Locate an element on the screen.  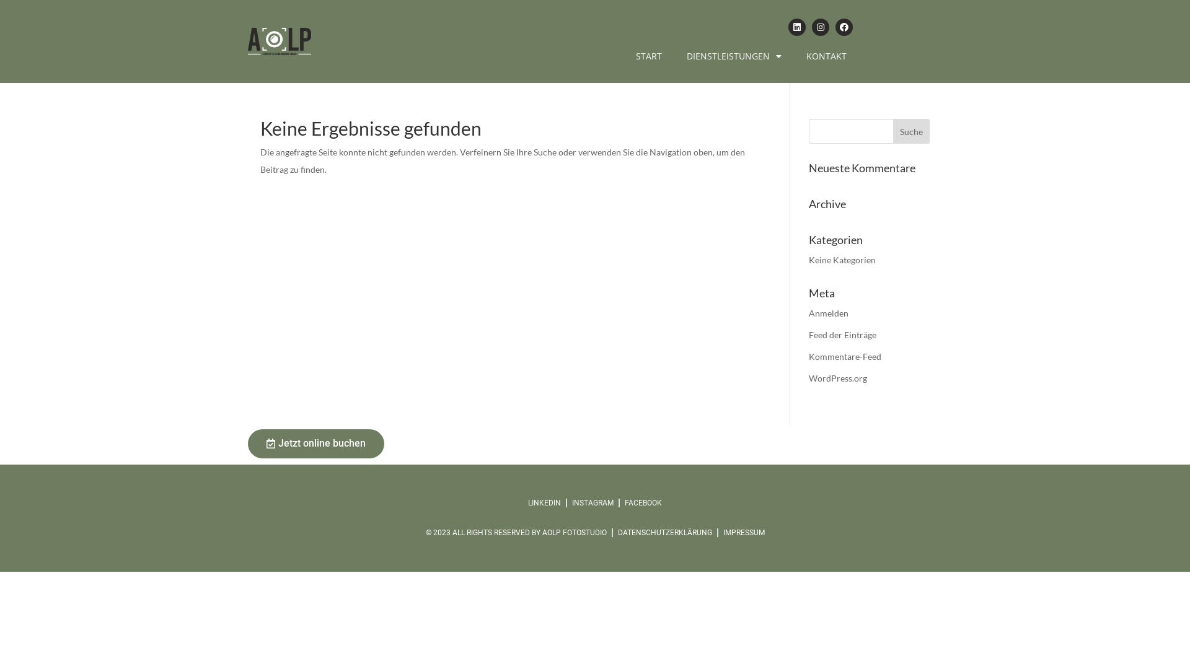
DIENSTLEISTUNGEN is located at coordinates (734, 56).